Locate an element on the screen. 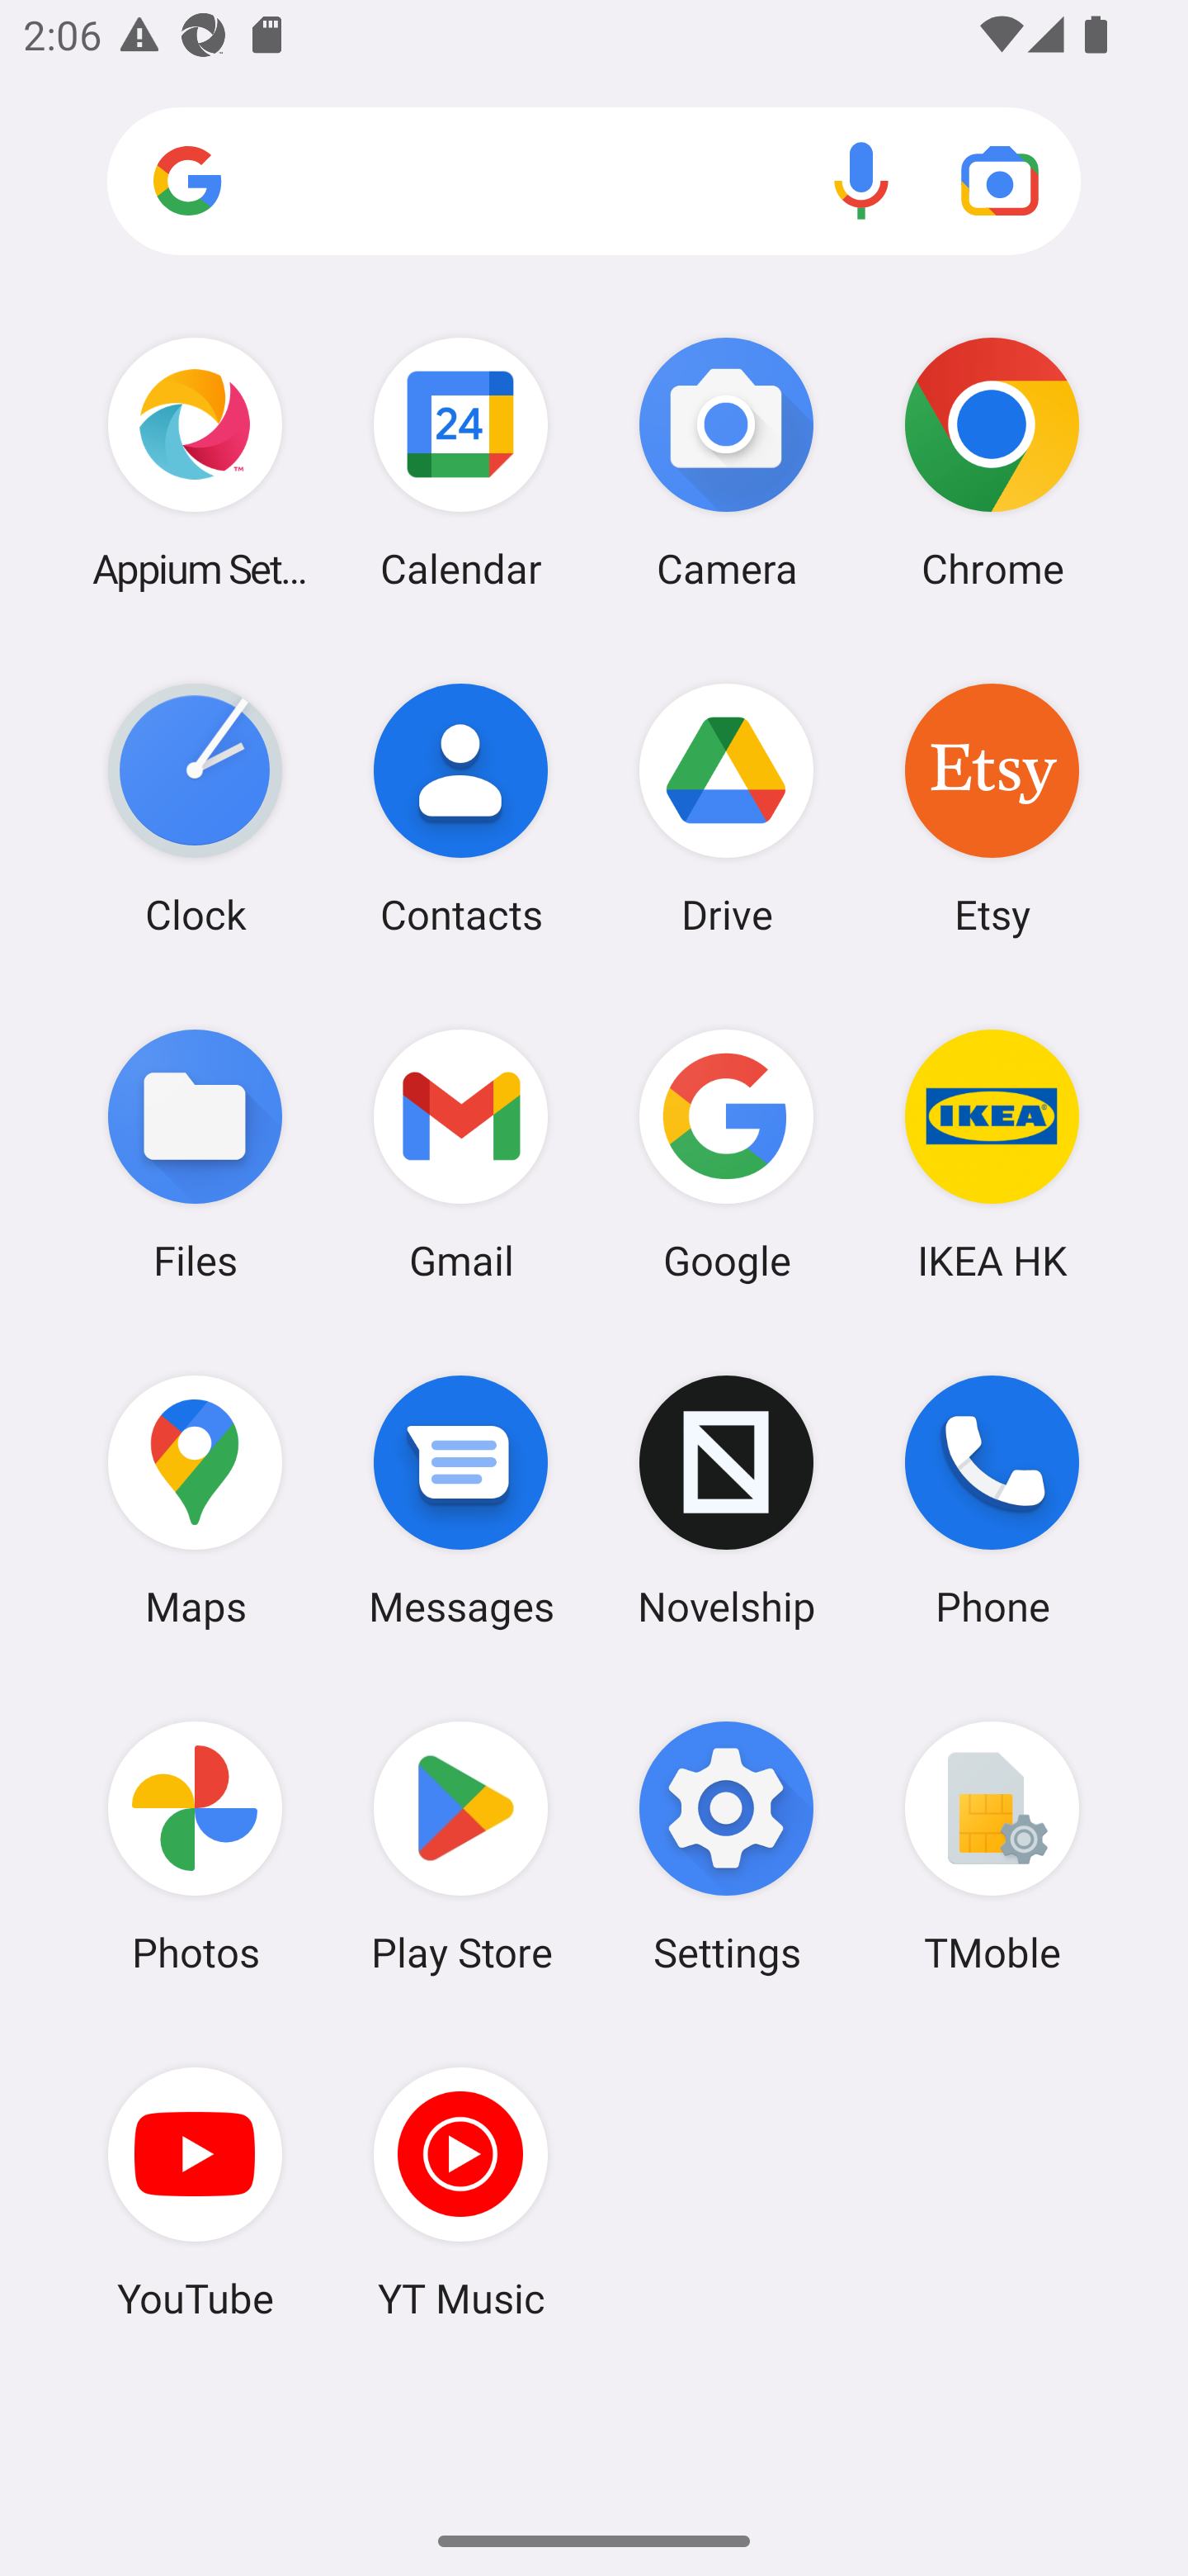 This screenshot has height=2576, width=1188. Messages is located at coordinates (460, 1500).